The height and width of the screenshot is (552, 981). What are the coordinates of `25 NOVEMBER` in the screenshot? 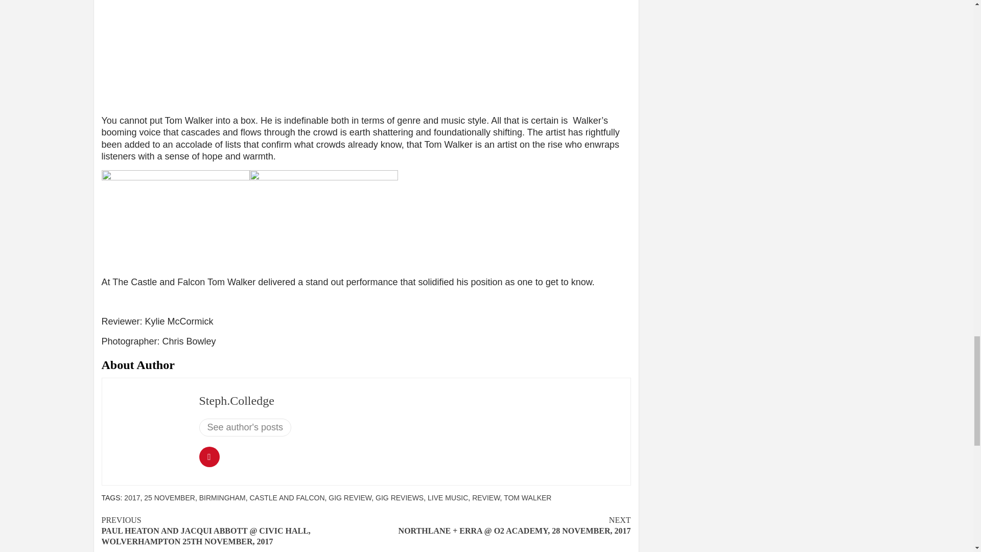 It's located at (170, 497).